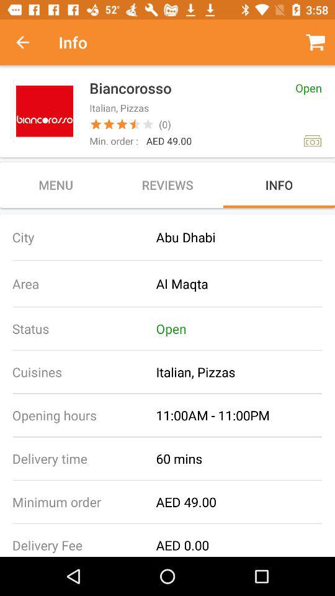 This screenshot has width=335, height=596. What do you see at coordinates (29, 42) in the screenshot?
I see `go to previous` at bounding box center [29, 42].